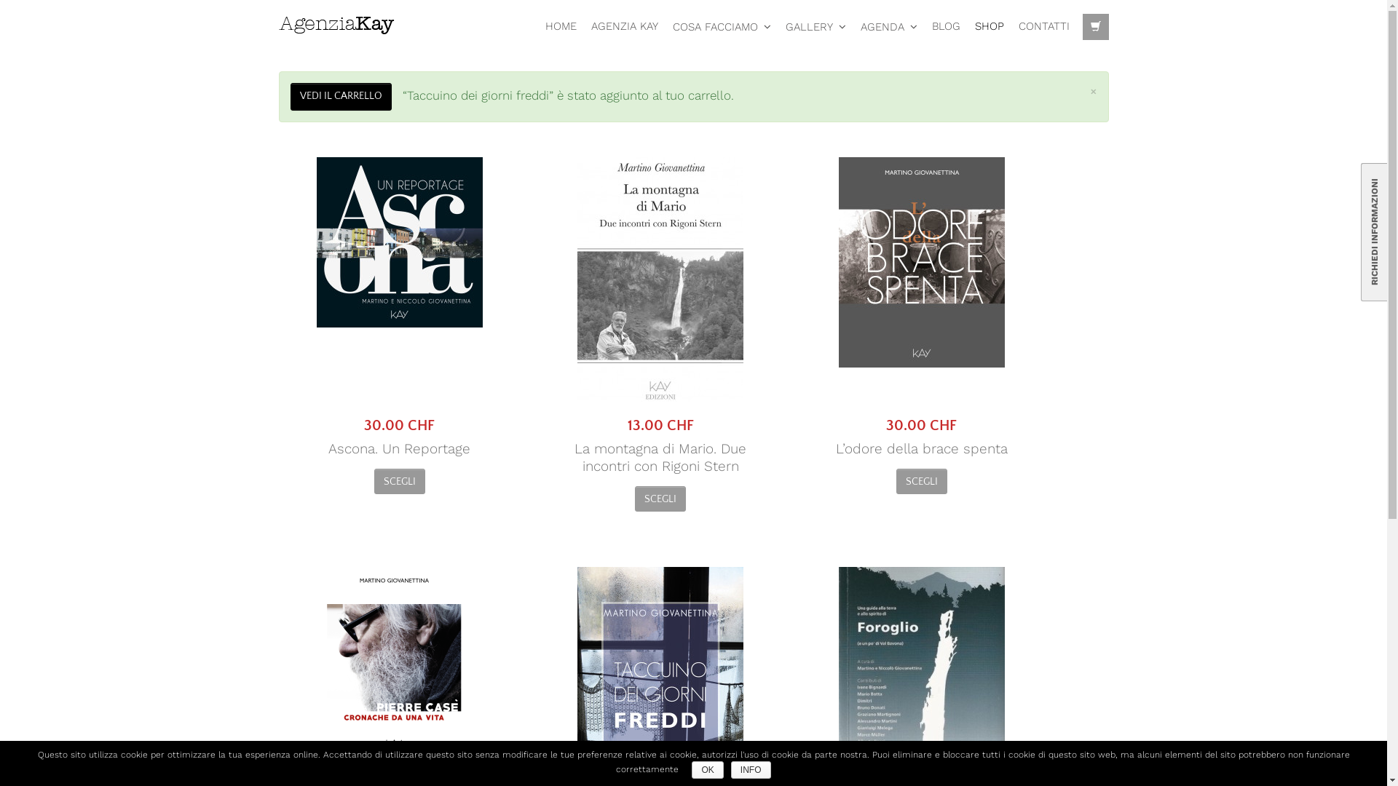  What do you see at coordinates (399, 449) in the screenshot?
I see `Ascona. Un Reportage` at bounding box center [399, 449].